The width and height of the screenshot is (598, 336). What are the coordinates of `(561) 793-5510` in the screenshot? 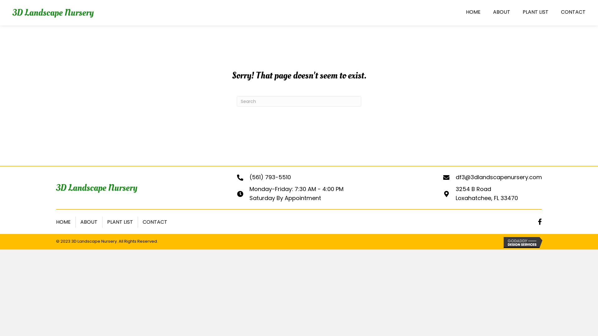 It's located at (270, 177).